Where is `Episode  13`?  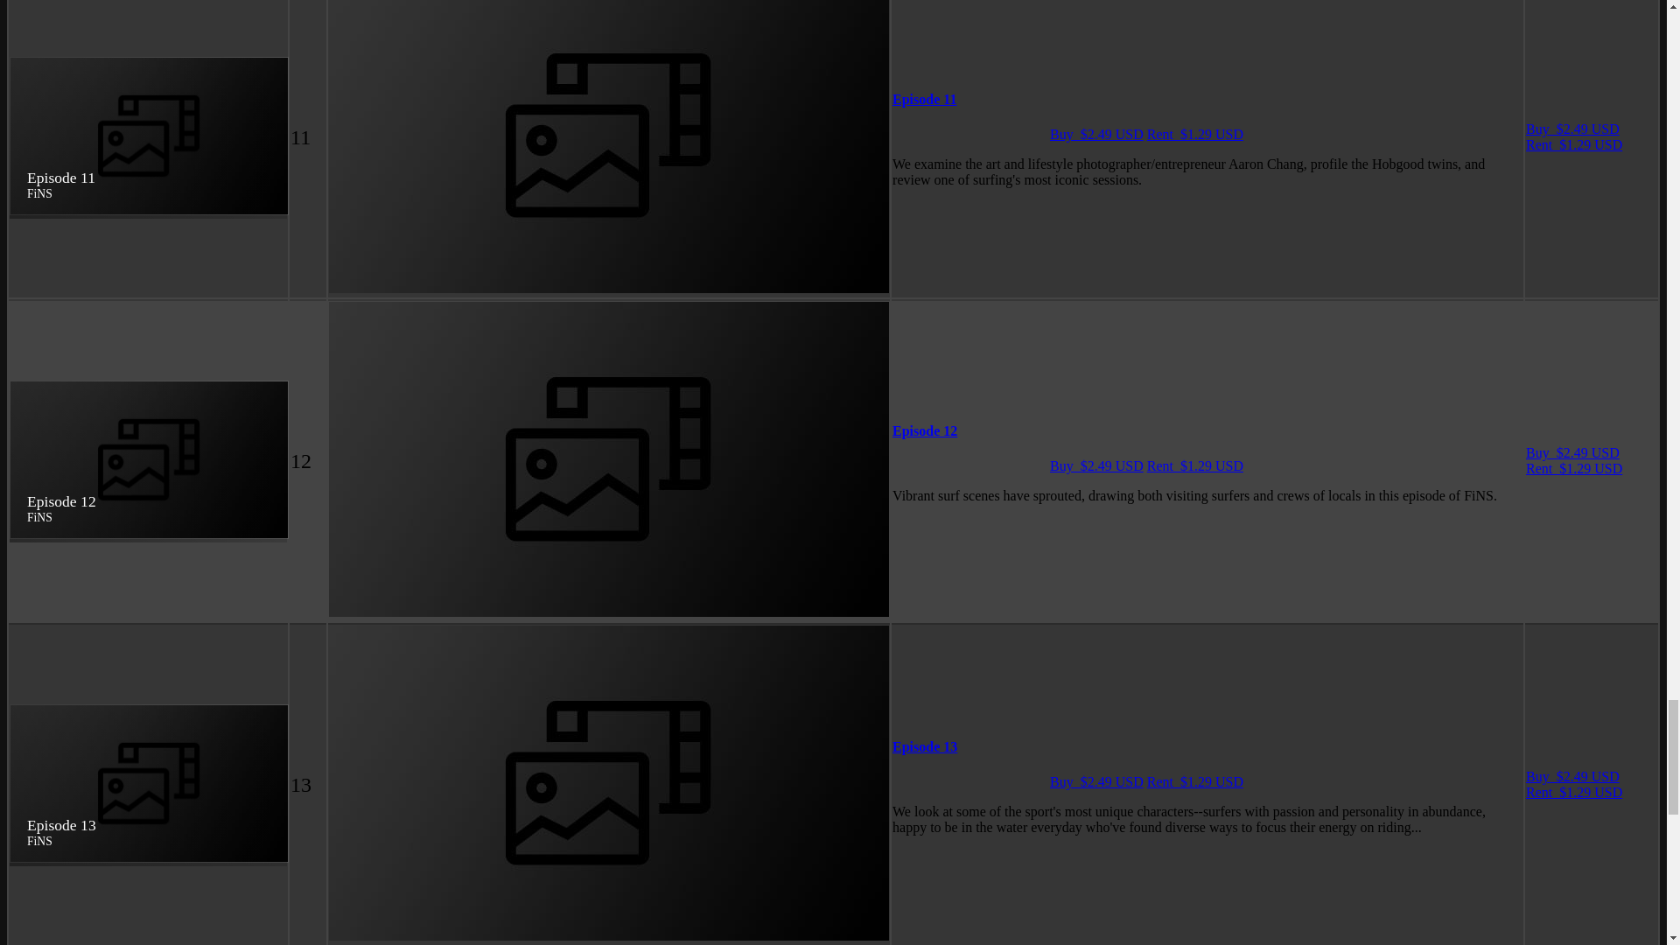 Episode  13 is located at coordinates (924, 745).